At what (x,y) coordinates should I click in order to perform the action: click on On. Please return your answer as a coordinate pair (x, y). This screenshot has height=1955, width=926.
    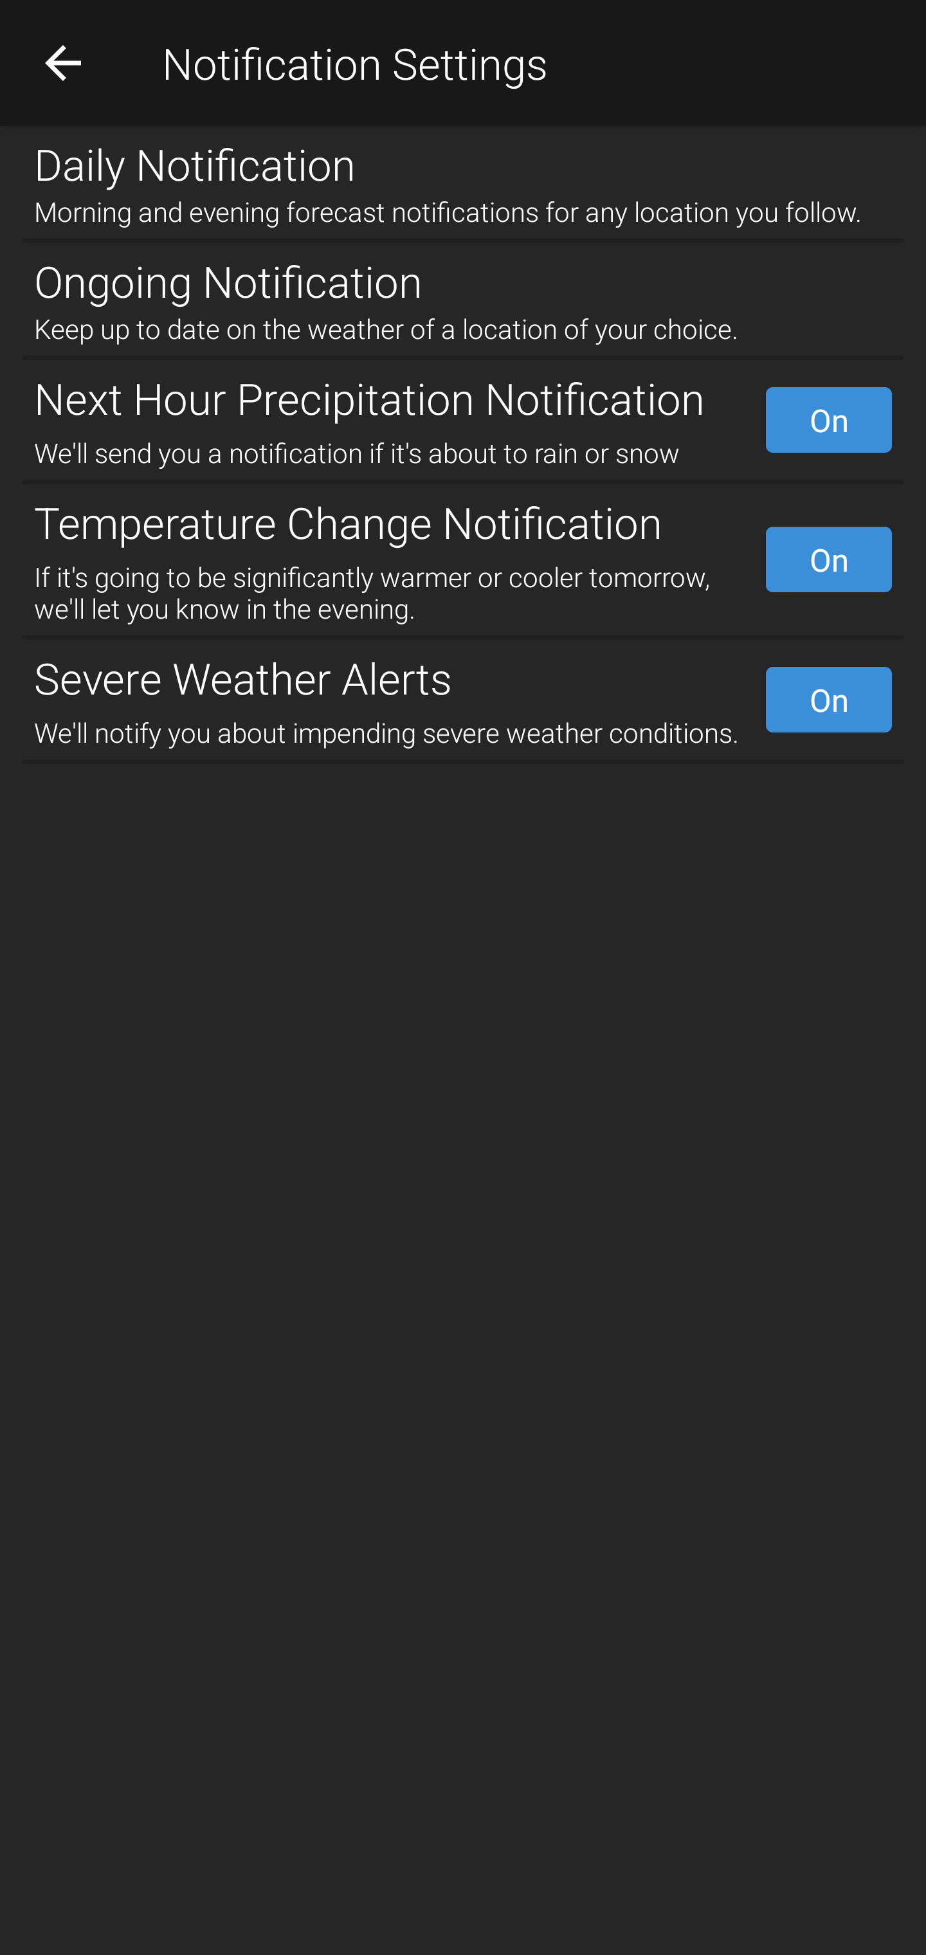
    Looking at the image, I should click on (828, 559).